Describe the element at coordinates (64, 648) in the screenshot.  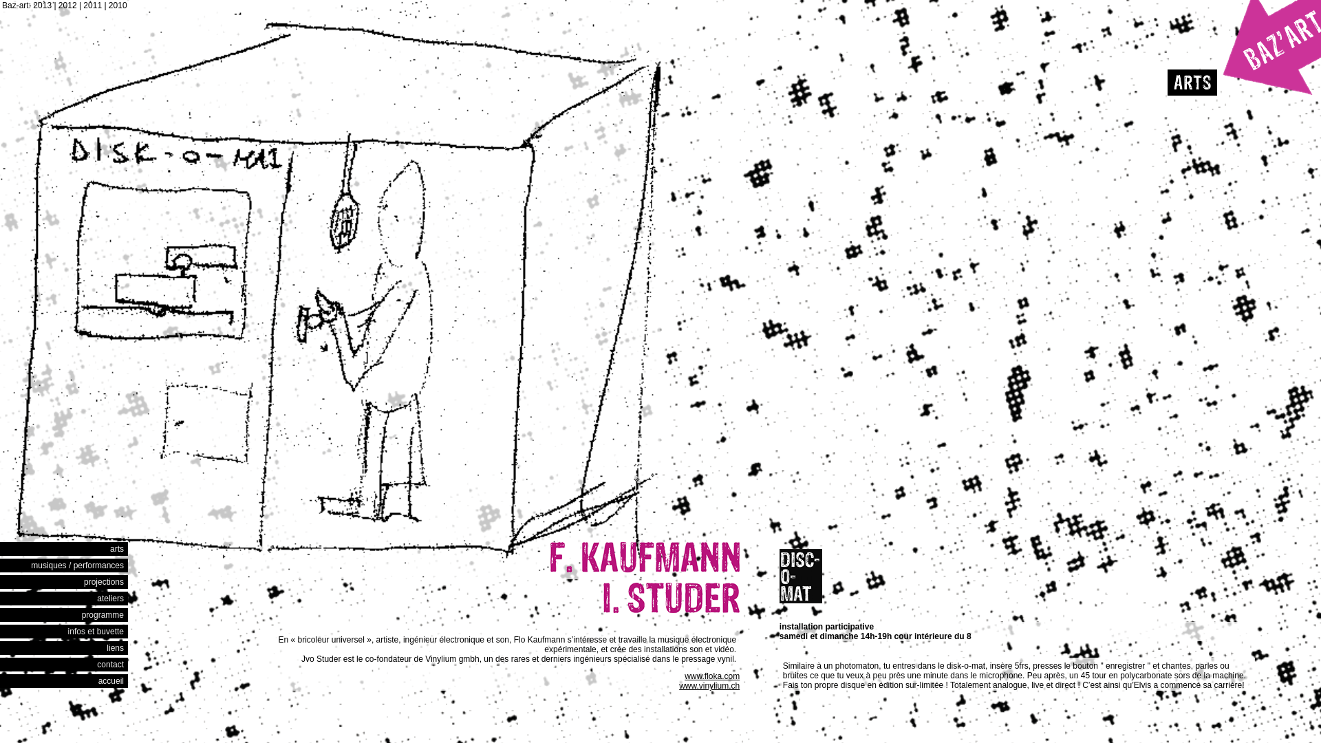
I see `liens` at that location.